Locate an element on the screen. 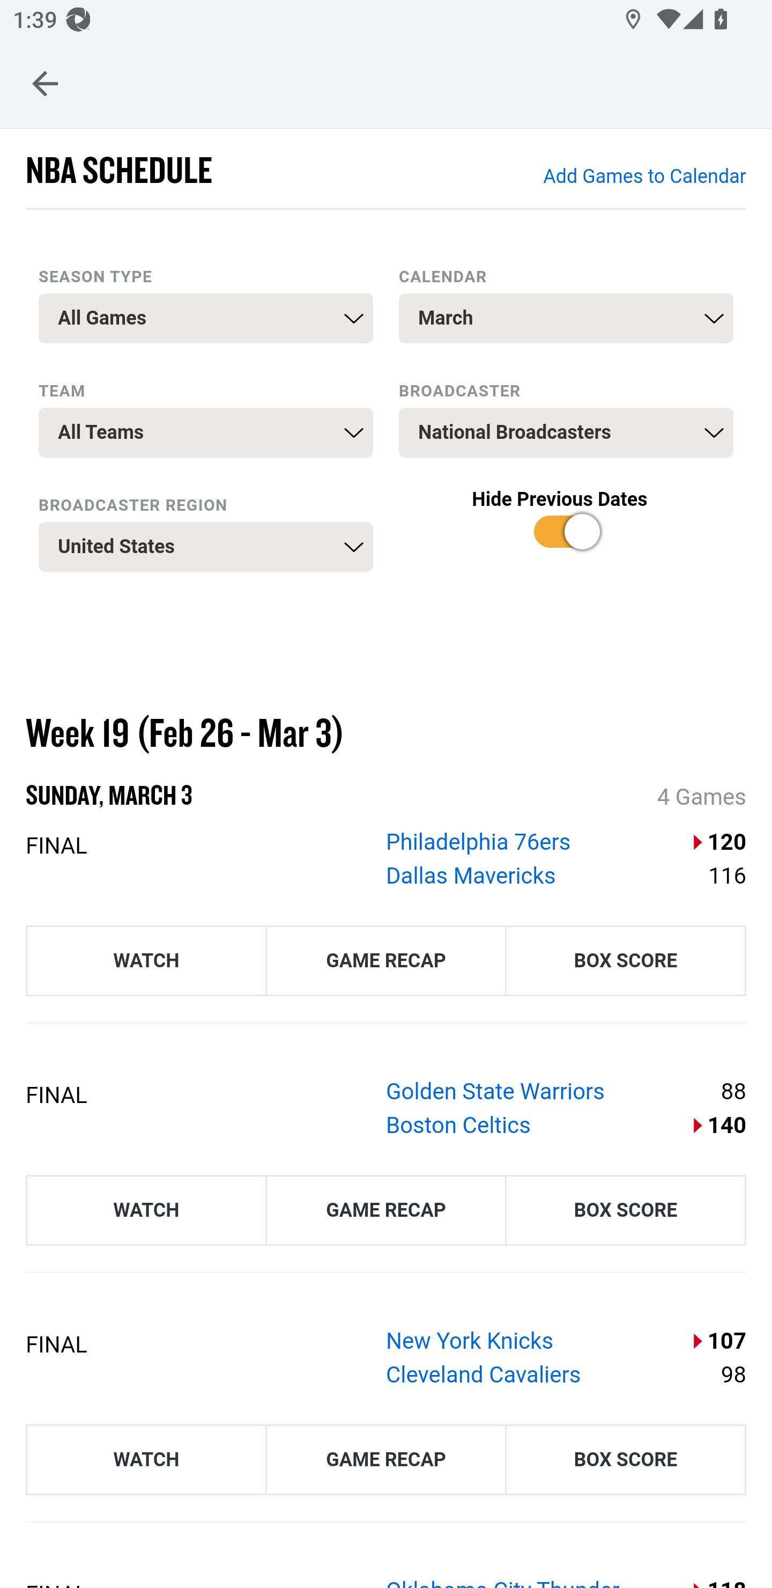  BOX SCORE is located at coordinates (625, 1459).